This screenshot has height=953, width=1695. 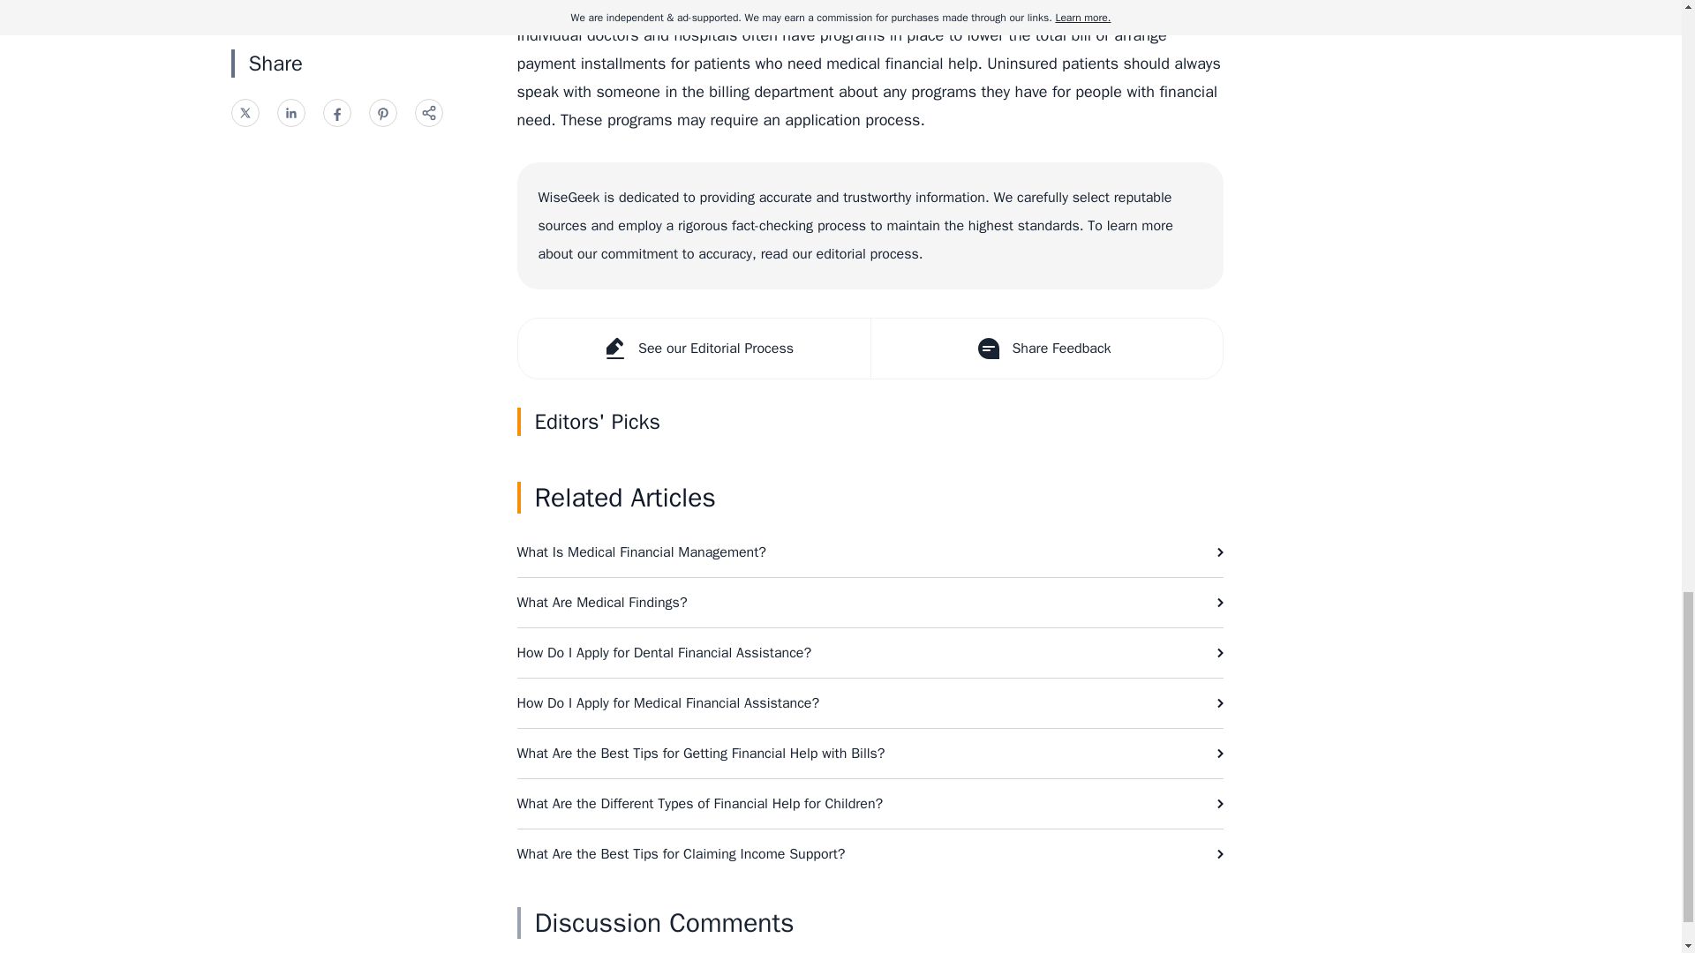 I want to click on How Do I Apply for Dental Financial Assistance?, so click(x=870, y=652).